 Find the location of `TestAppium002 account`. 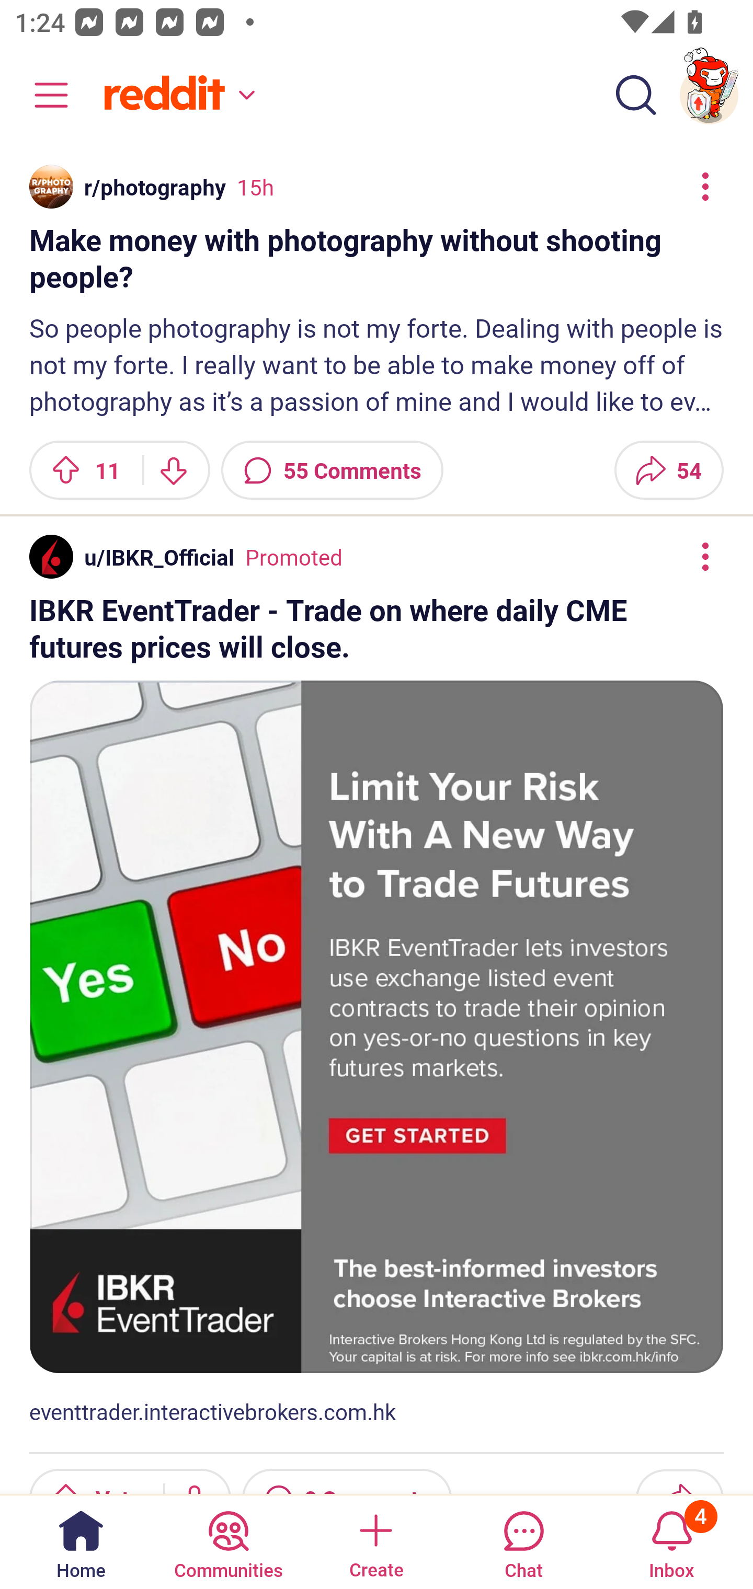

TestAppium002 account is located at coordinates (709, 95).